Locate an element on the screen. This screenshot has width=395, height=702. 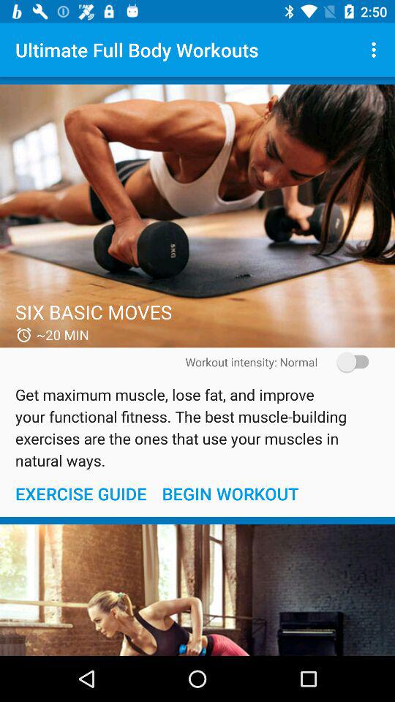
play video is located at coordinates (197, 216).